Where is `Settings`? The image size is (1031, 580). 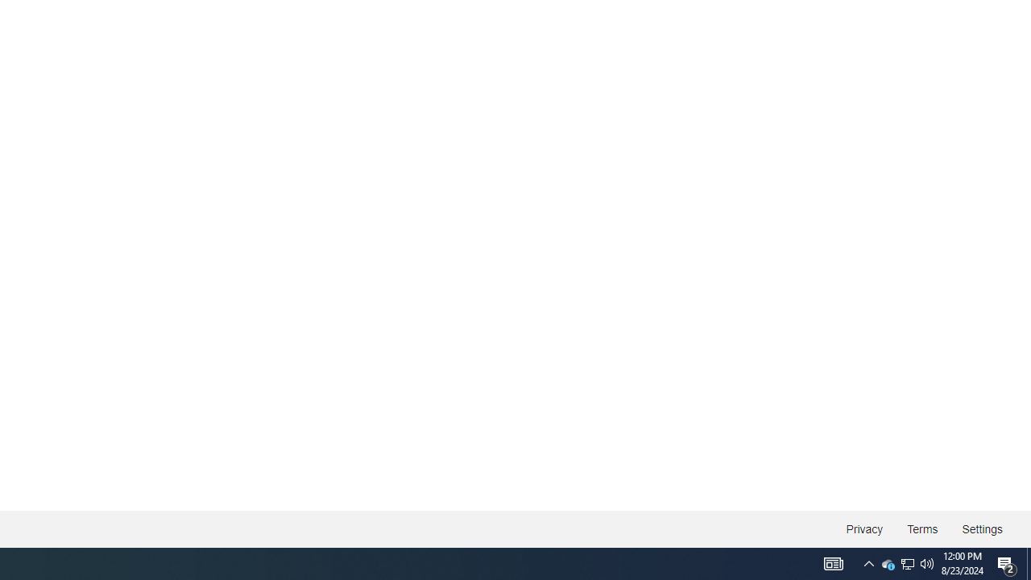 Settings is located at coordinates (981, 528).